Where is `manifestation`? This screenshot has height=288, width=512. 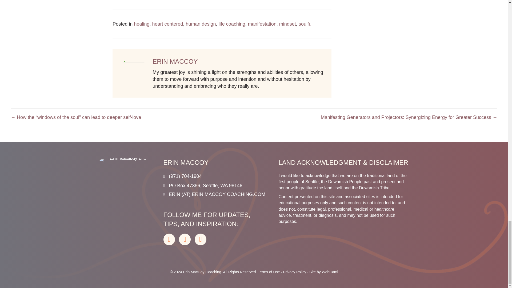 manifestation is located at coordinates (262, 24).